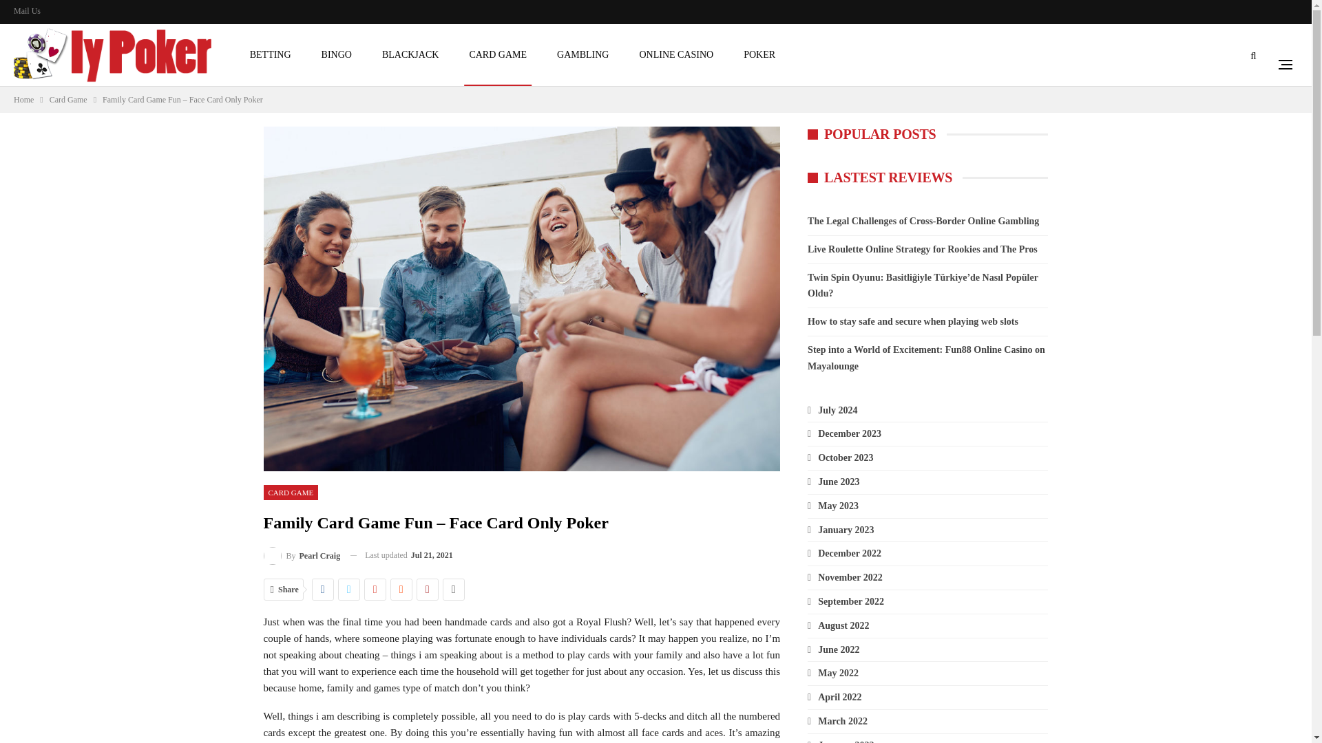 The image size is (1322, 743). I want to click on By Pearl Craig, so click(302, 554).